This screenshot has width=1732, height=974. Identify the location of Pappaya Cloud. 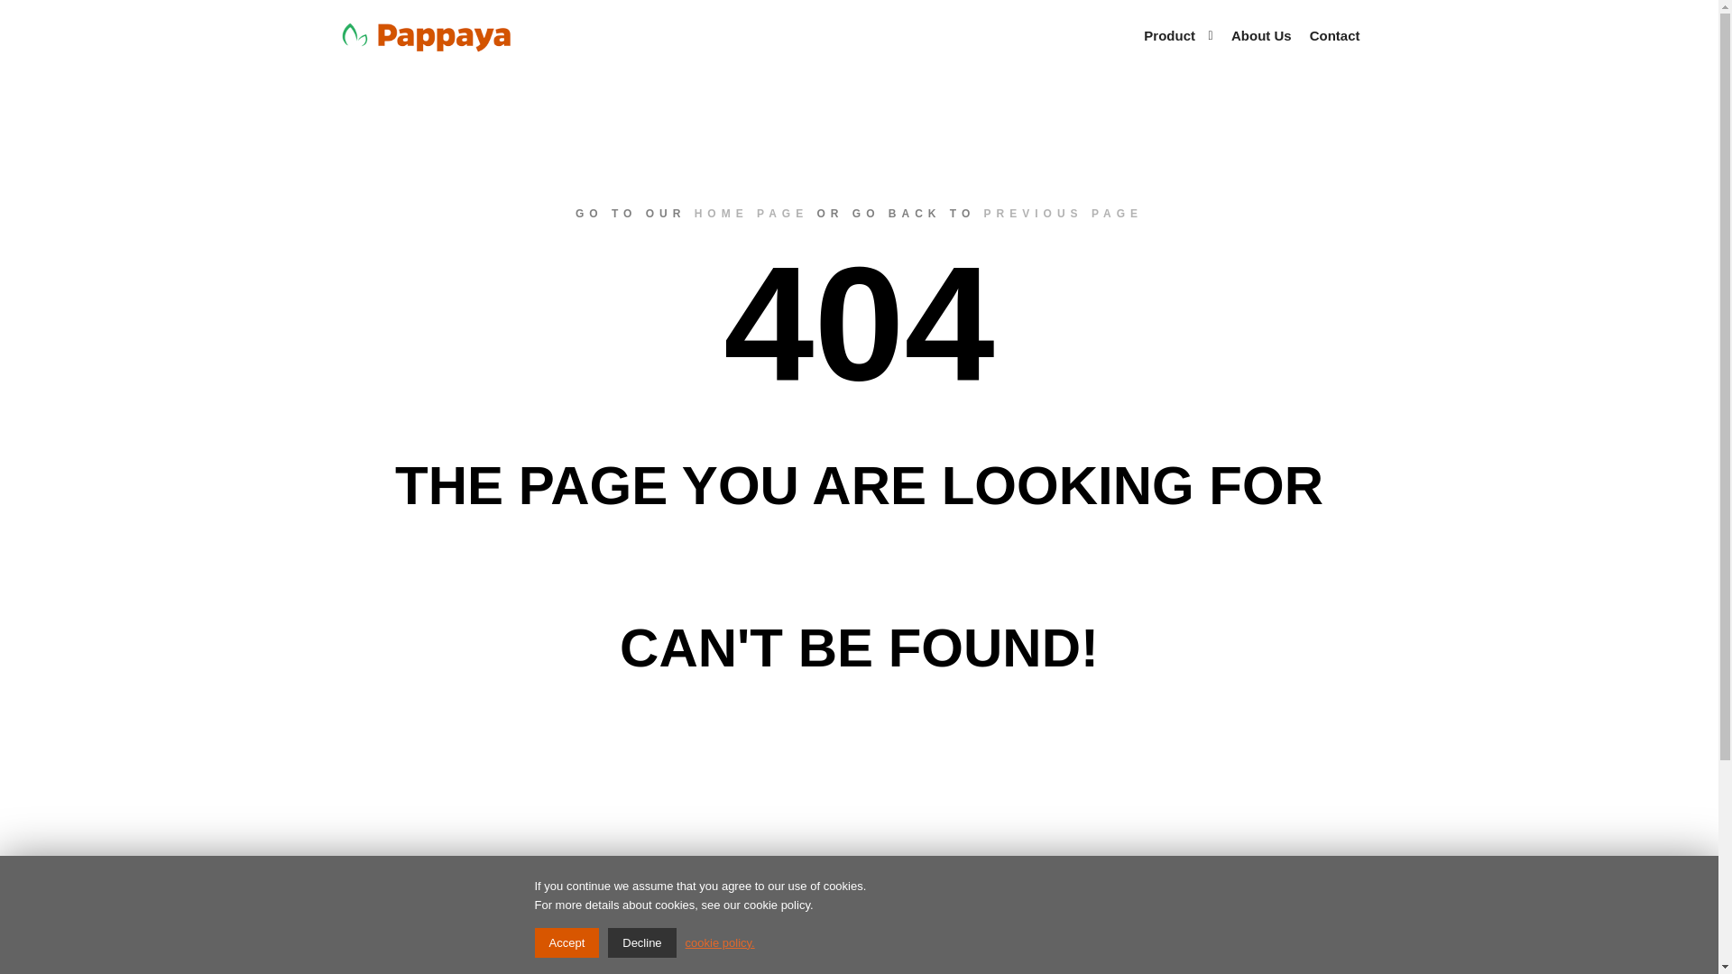
(723, 972).